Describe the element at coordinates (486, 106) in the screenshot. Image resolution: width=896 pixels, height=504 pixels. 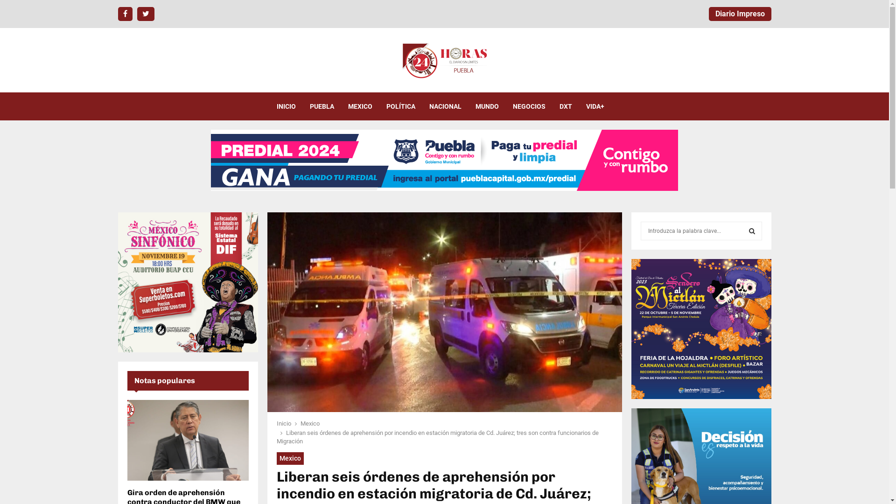
I see `MUNDO` at that location.